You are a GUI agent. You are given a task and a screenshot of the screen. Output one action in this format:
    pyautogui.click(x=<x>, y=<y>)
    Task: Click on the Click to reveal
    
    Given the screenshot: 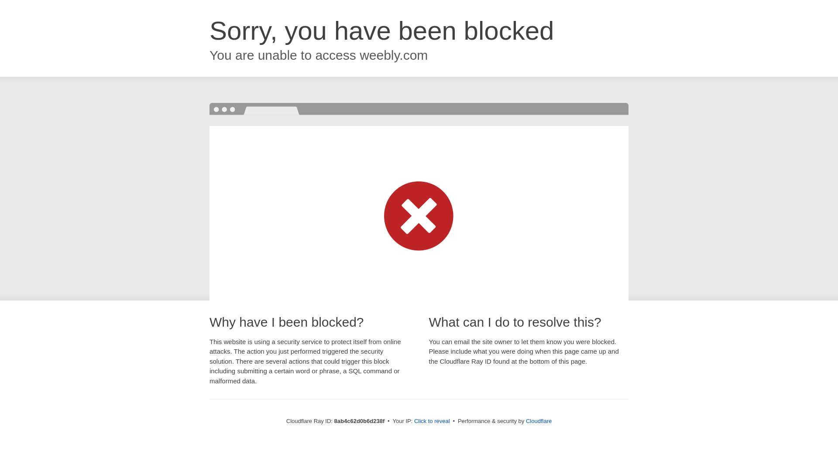 What is the action you would take?
    pyautogui.click(x=432, y=421)
    